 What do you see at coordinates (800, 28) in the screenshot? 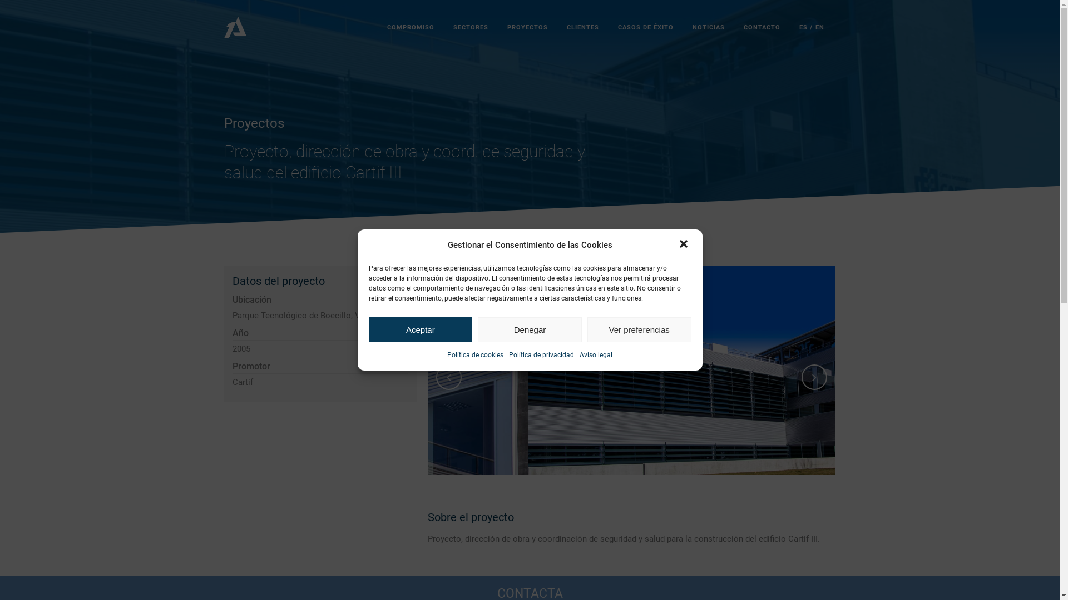
I see `ES` at bounding box center [800, 28].